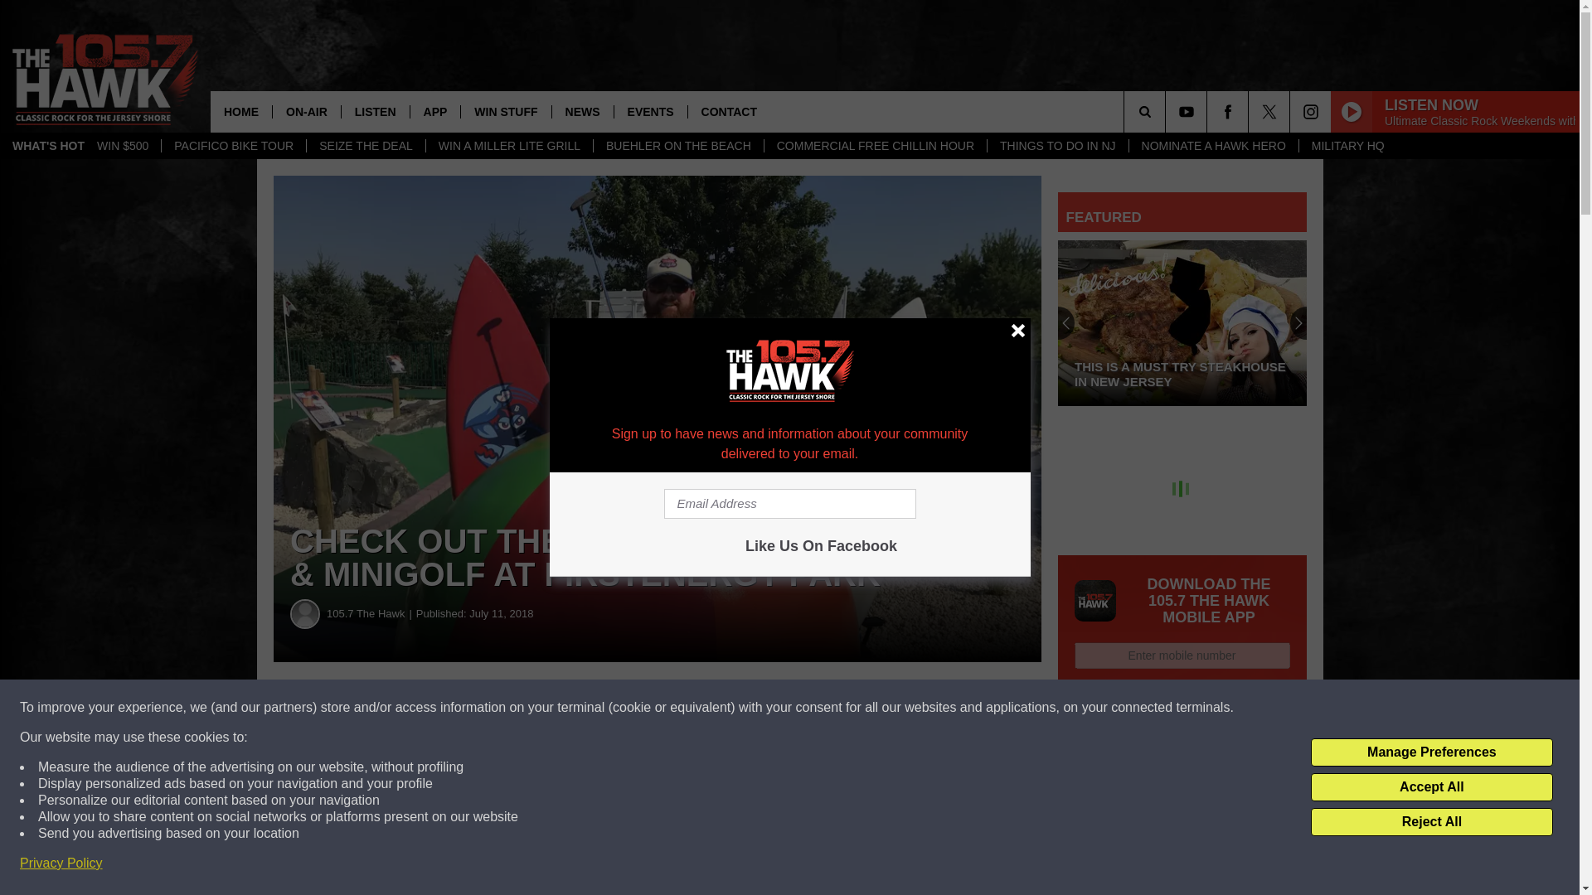  What do you see at coordinates (306, 111) in the screenshot?
I see `ON-AIR` at bounding box center [306, 111].